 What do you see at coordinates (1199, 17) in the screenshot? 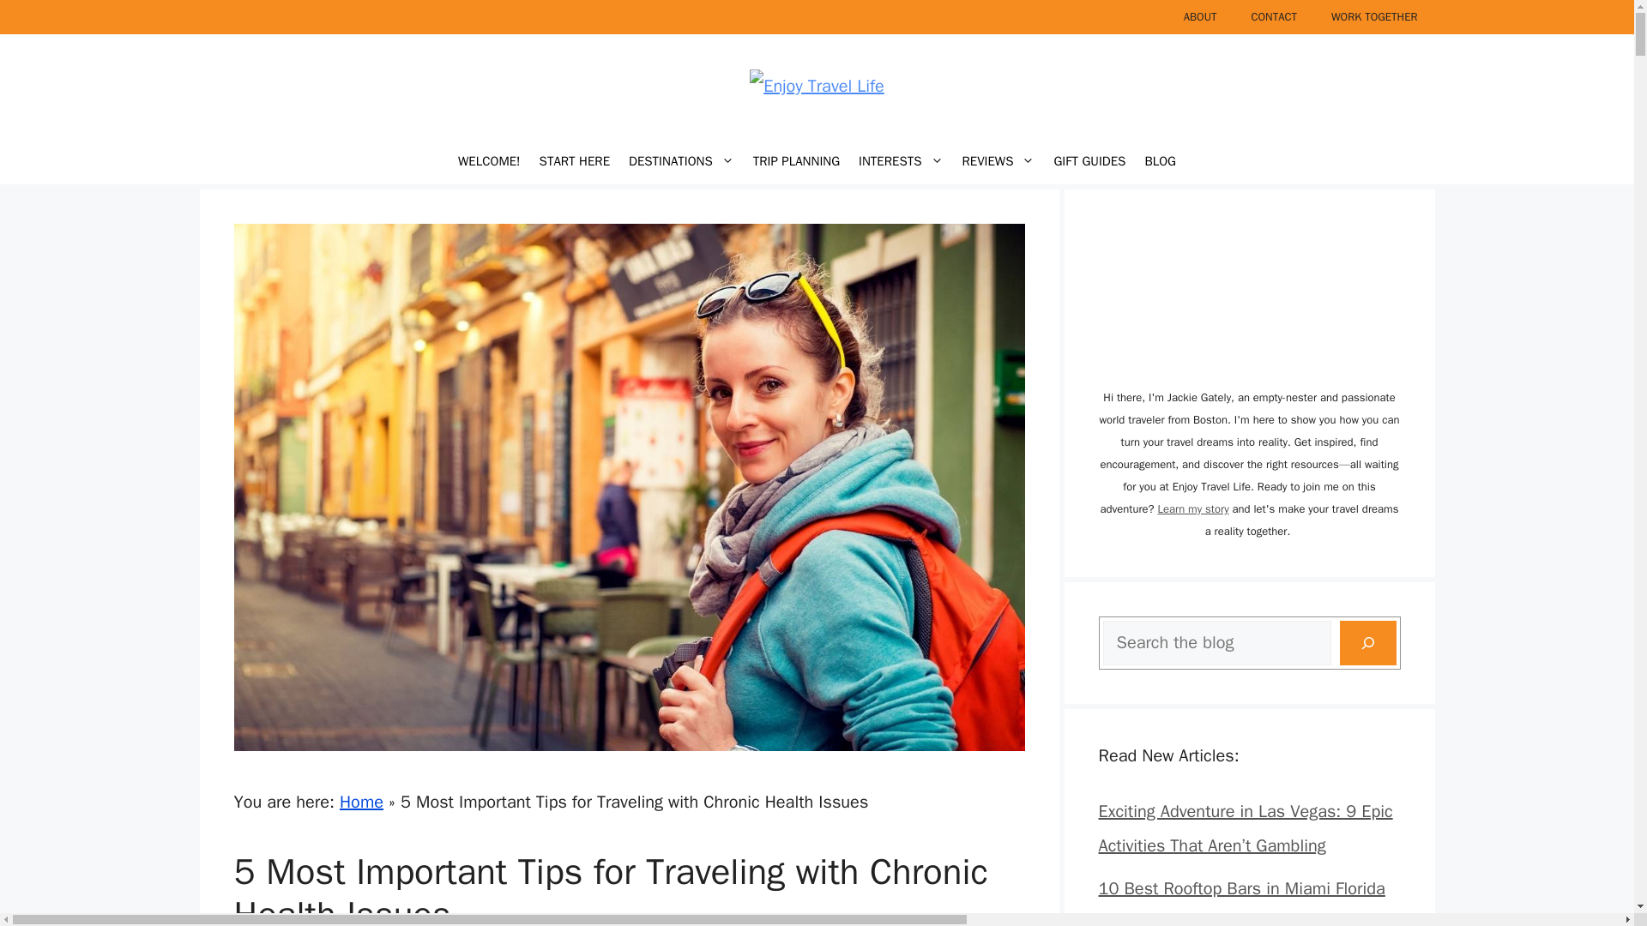
I see `ABOUT` at bounding box center [1199, 17].